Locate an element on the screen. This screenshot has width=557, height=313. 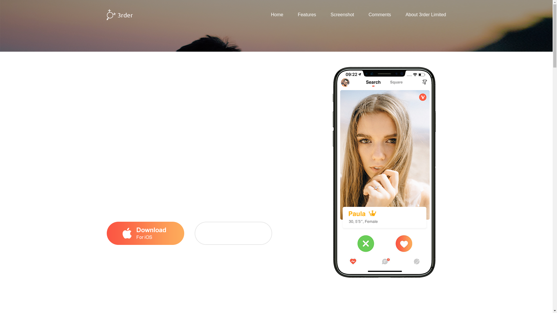
Comments is located at coordinates (380, 14).